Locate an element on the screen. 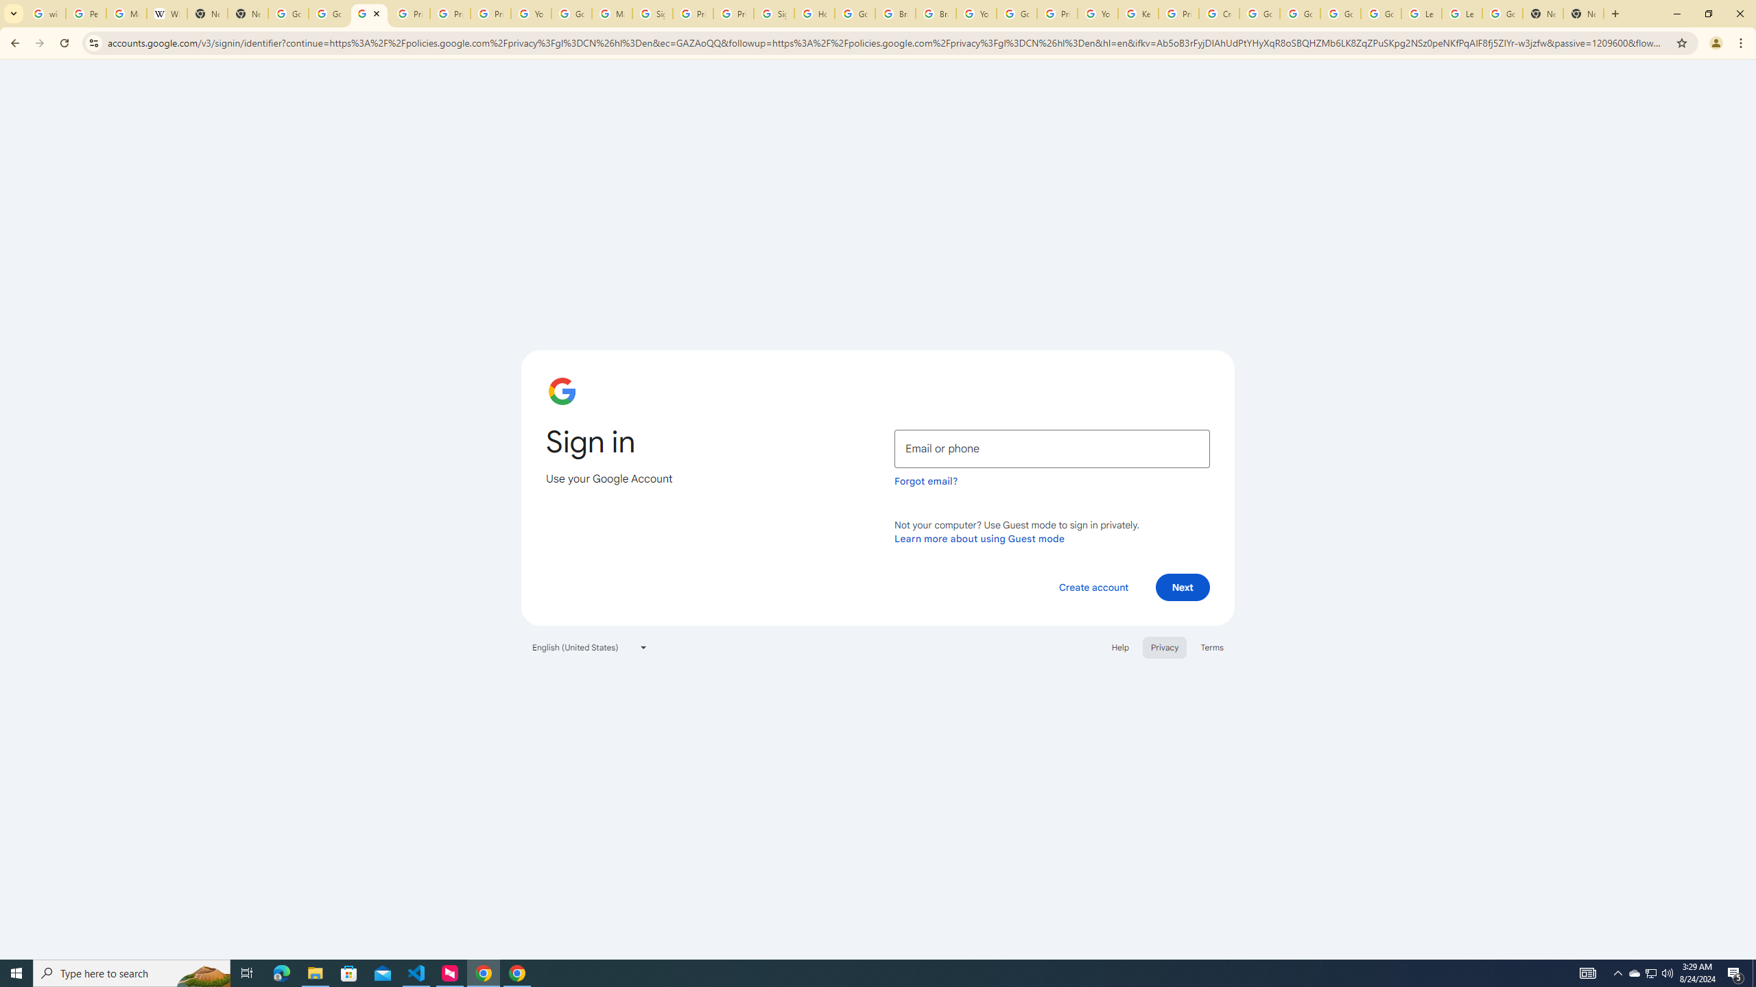 The height and width of the screenshot is (987, 1756). YouTube is located at coordinates (532, 14).